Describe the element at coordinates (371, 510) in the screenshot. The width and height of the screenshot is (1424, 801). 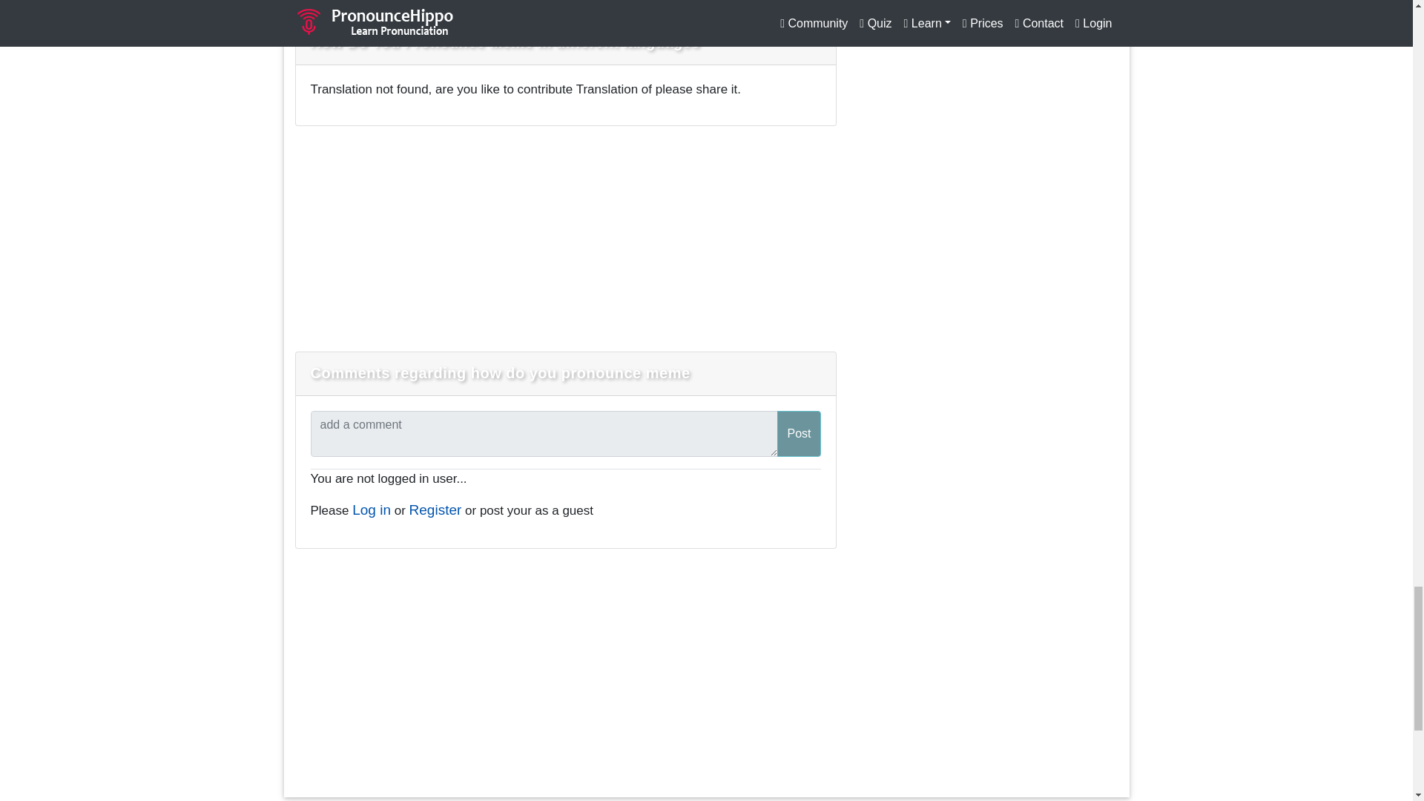
I see `Log in` at that location.